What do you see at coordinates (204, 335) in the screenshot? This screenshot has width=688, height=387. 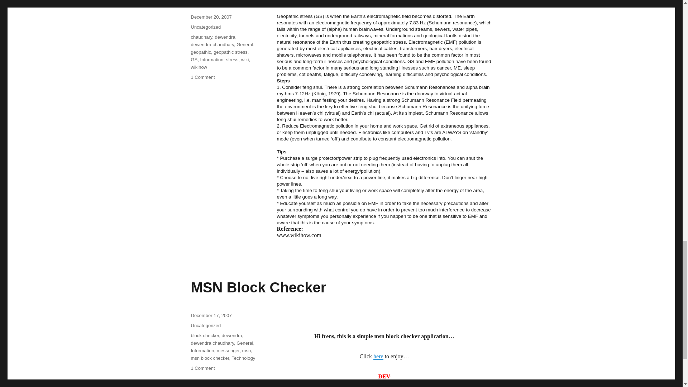 I see `block checker` at bounding box center [204, 335].